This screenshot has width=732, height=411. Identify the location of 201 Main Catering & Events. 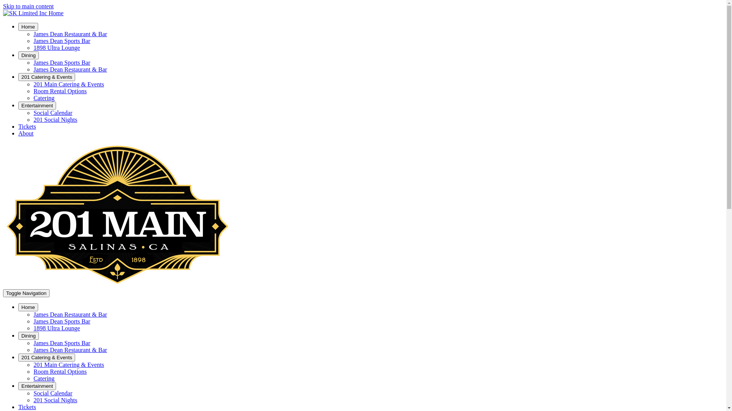
(69, 84).